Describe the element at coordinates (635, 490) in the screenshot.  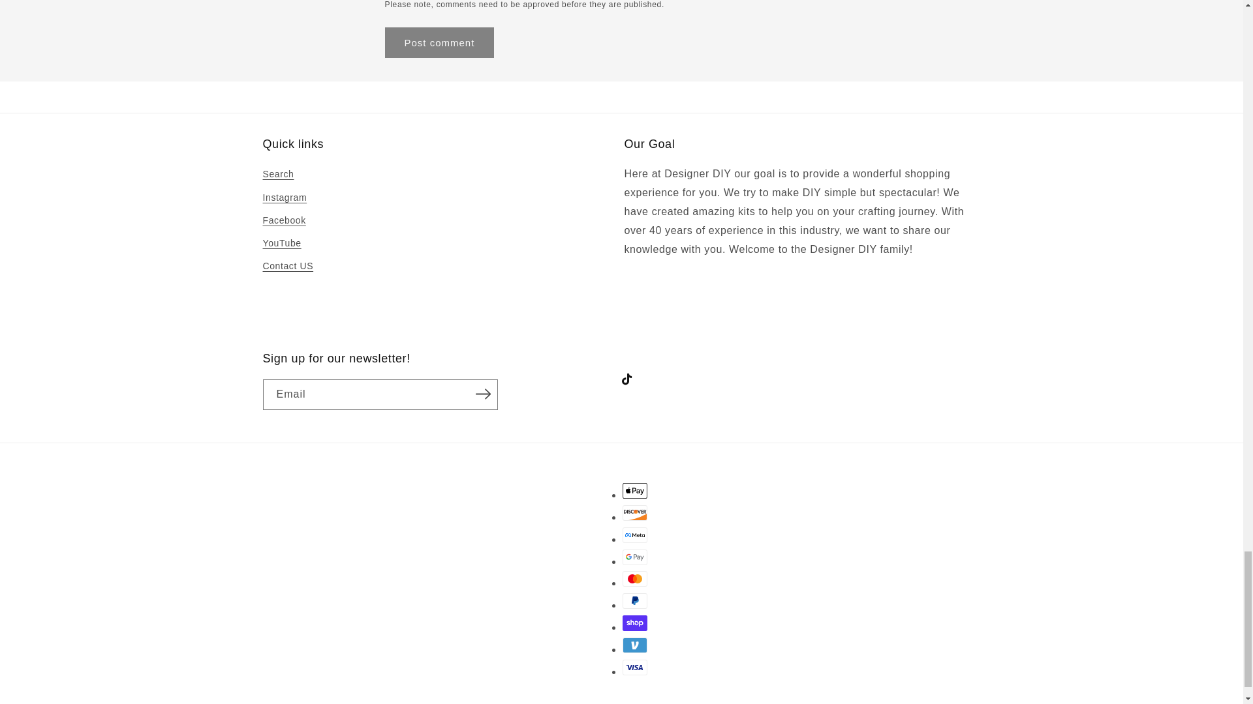
I see `Apple Pay` at that location.